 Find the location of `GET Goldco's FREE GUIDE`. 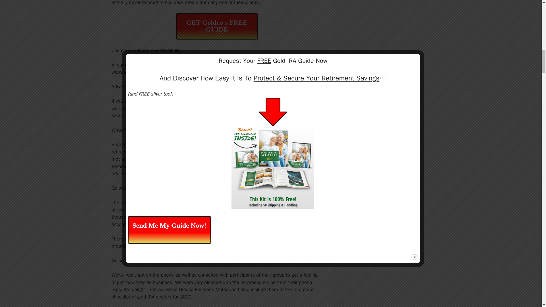

GET Goldco's FREE GUIDE is located at coordinates (217, 26).